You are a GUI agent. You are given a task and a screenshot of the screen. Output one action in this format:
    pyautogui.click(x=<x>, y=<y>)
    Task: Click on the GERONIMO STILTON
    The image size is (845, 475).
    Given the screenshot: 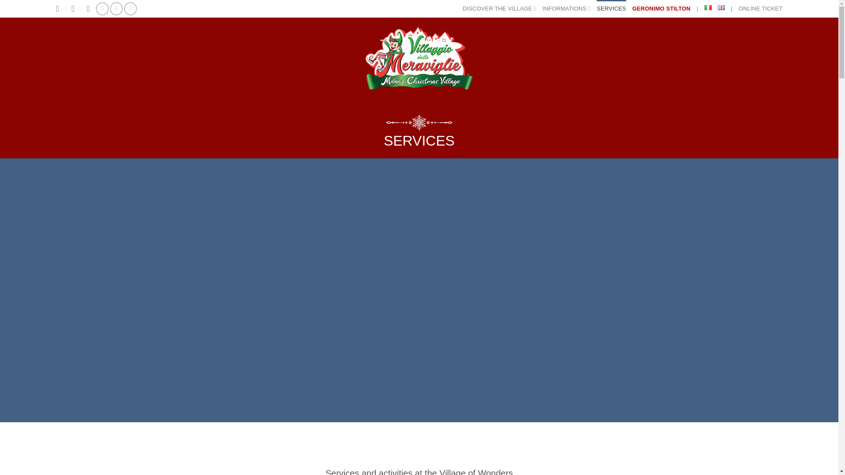 What is the action you would take?
    pyautogui.click(x=661, y=9)
    